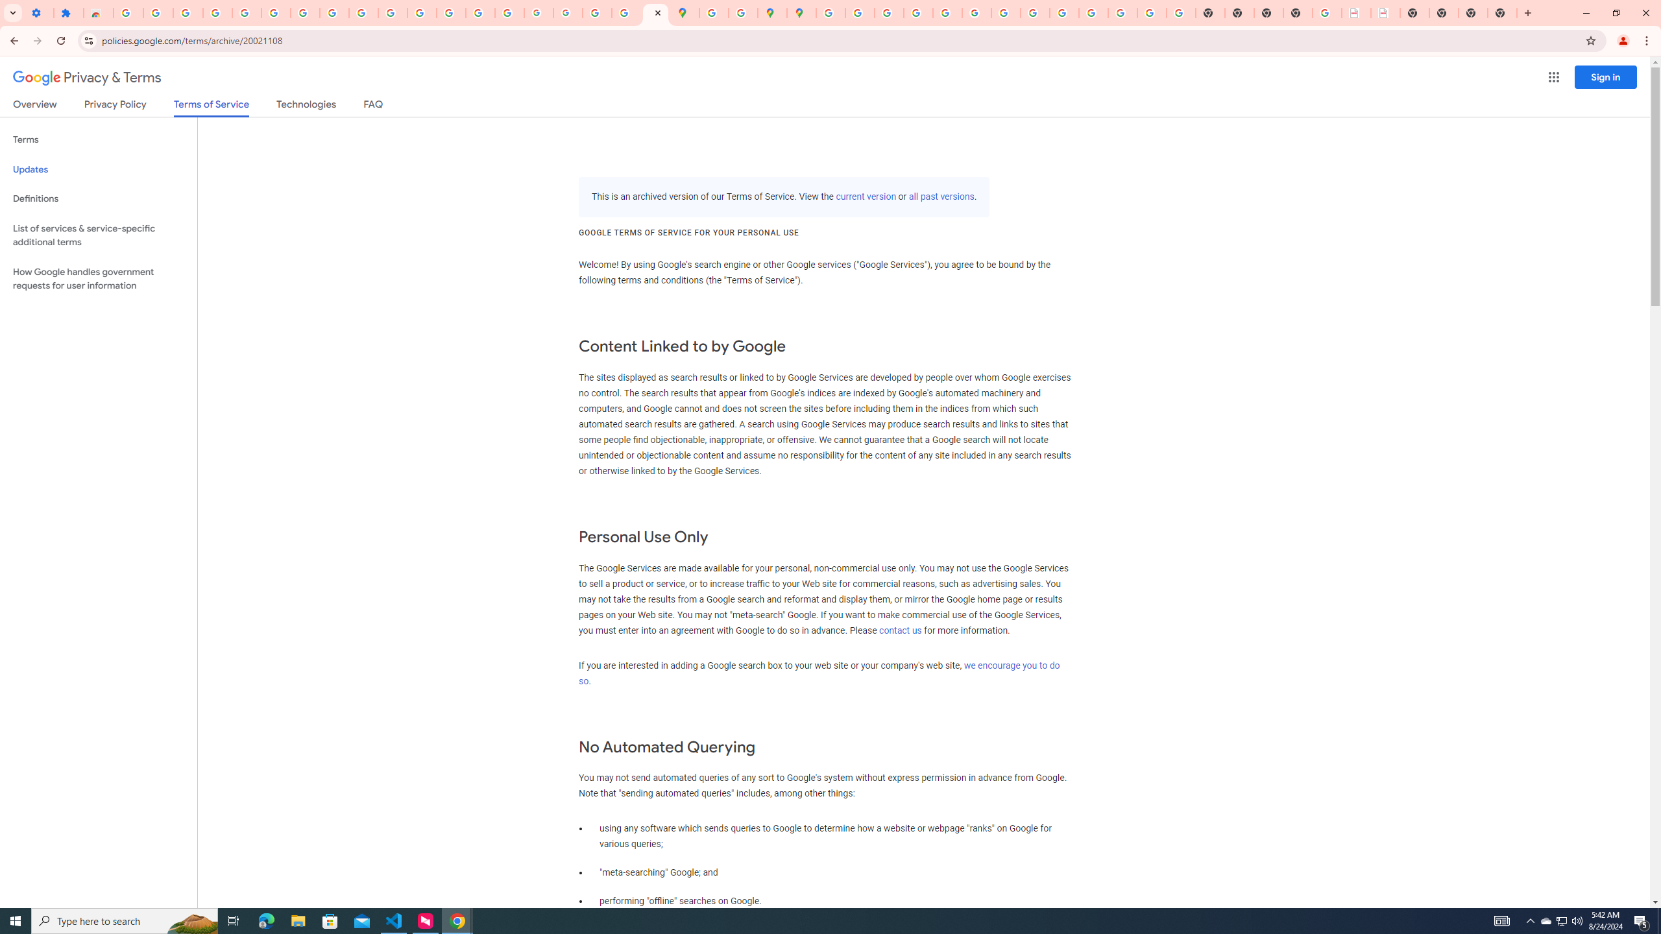 The height and width of the screenshot is (934, 1661). What do you see at coordinates (900, 630) in the screenshot?
I see `contact us` at bounding box center [900, 630].